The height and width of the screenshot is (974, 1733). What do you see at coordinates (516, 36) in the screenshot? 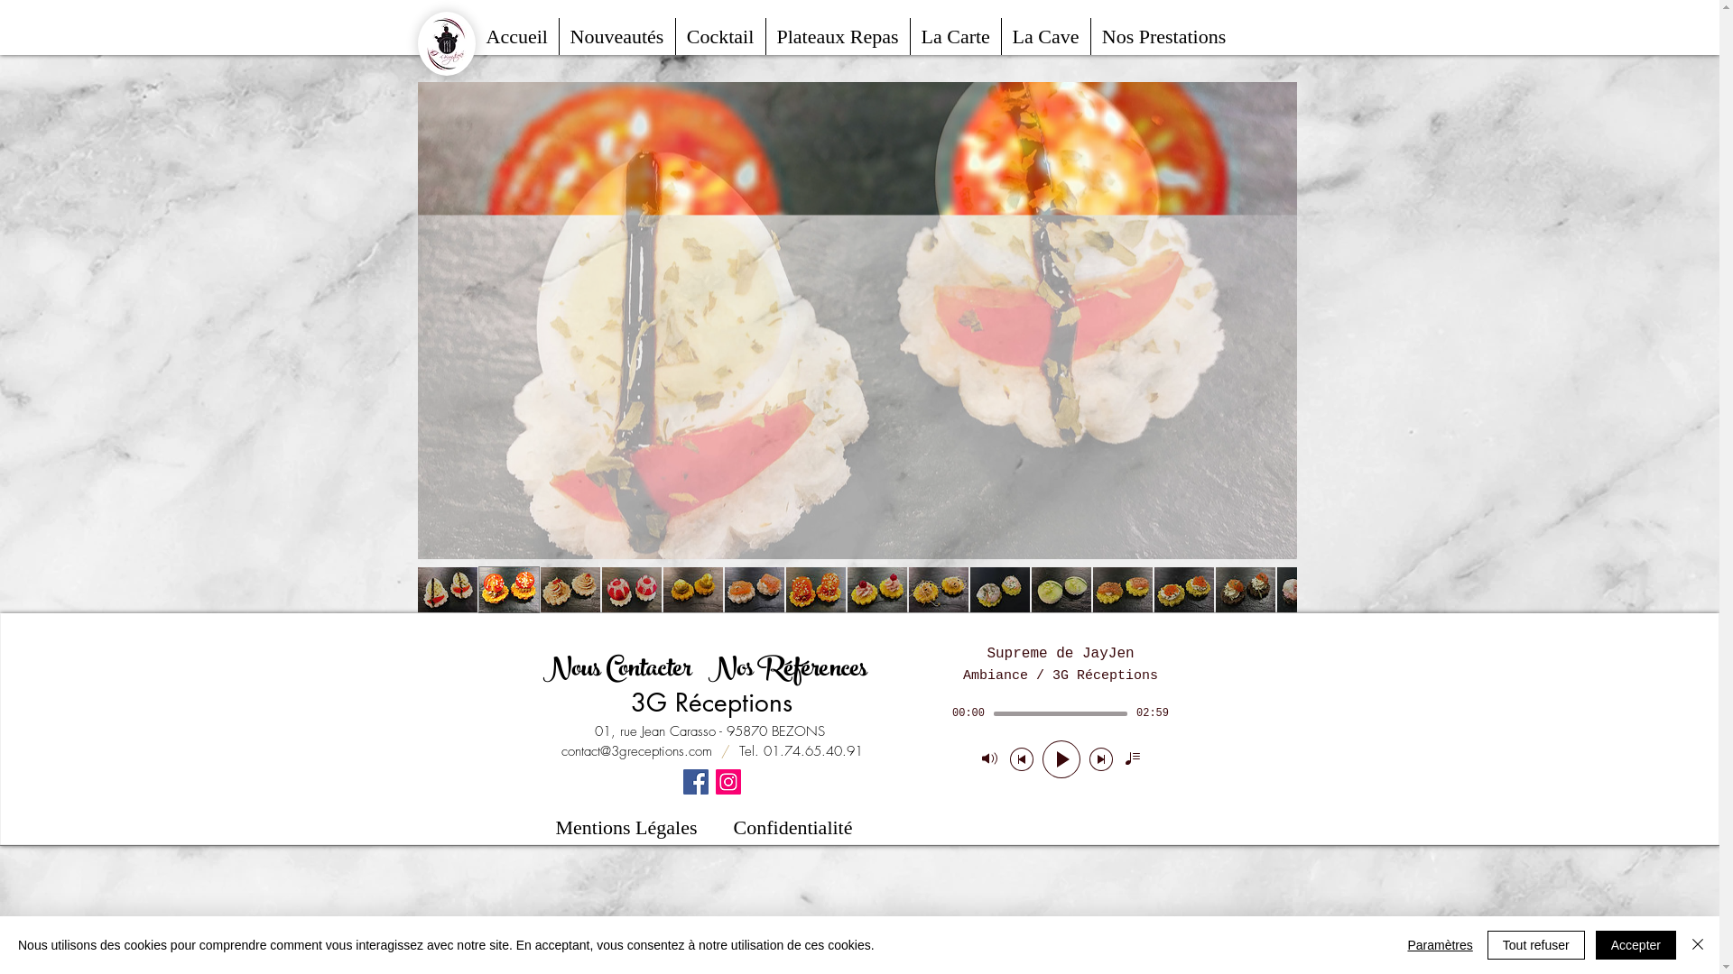
I see `Accueil` at bounding box center [516, 36].